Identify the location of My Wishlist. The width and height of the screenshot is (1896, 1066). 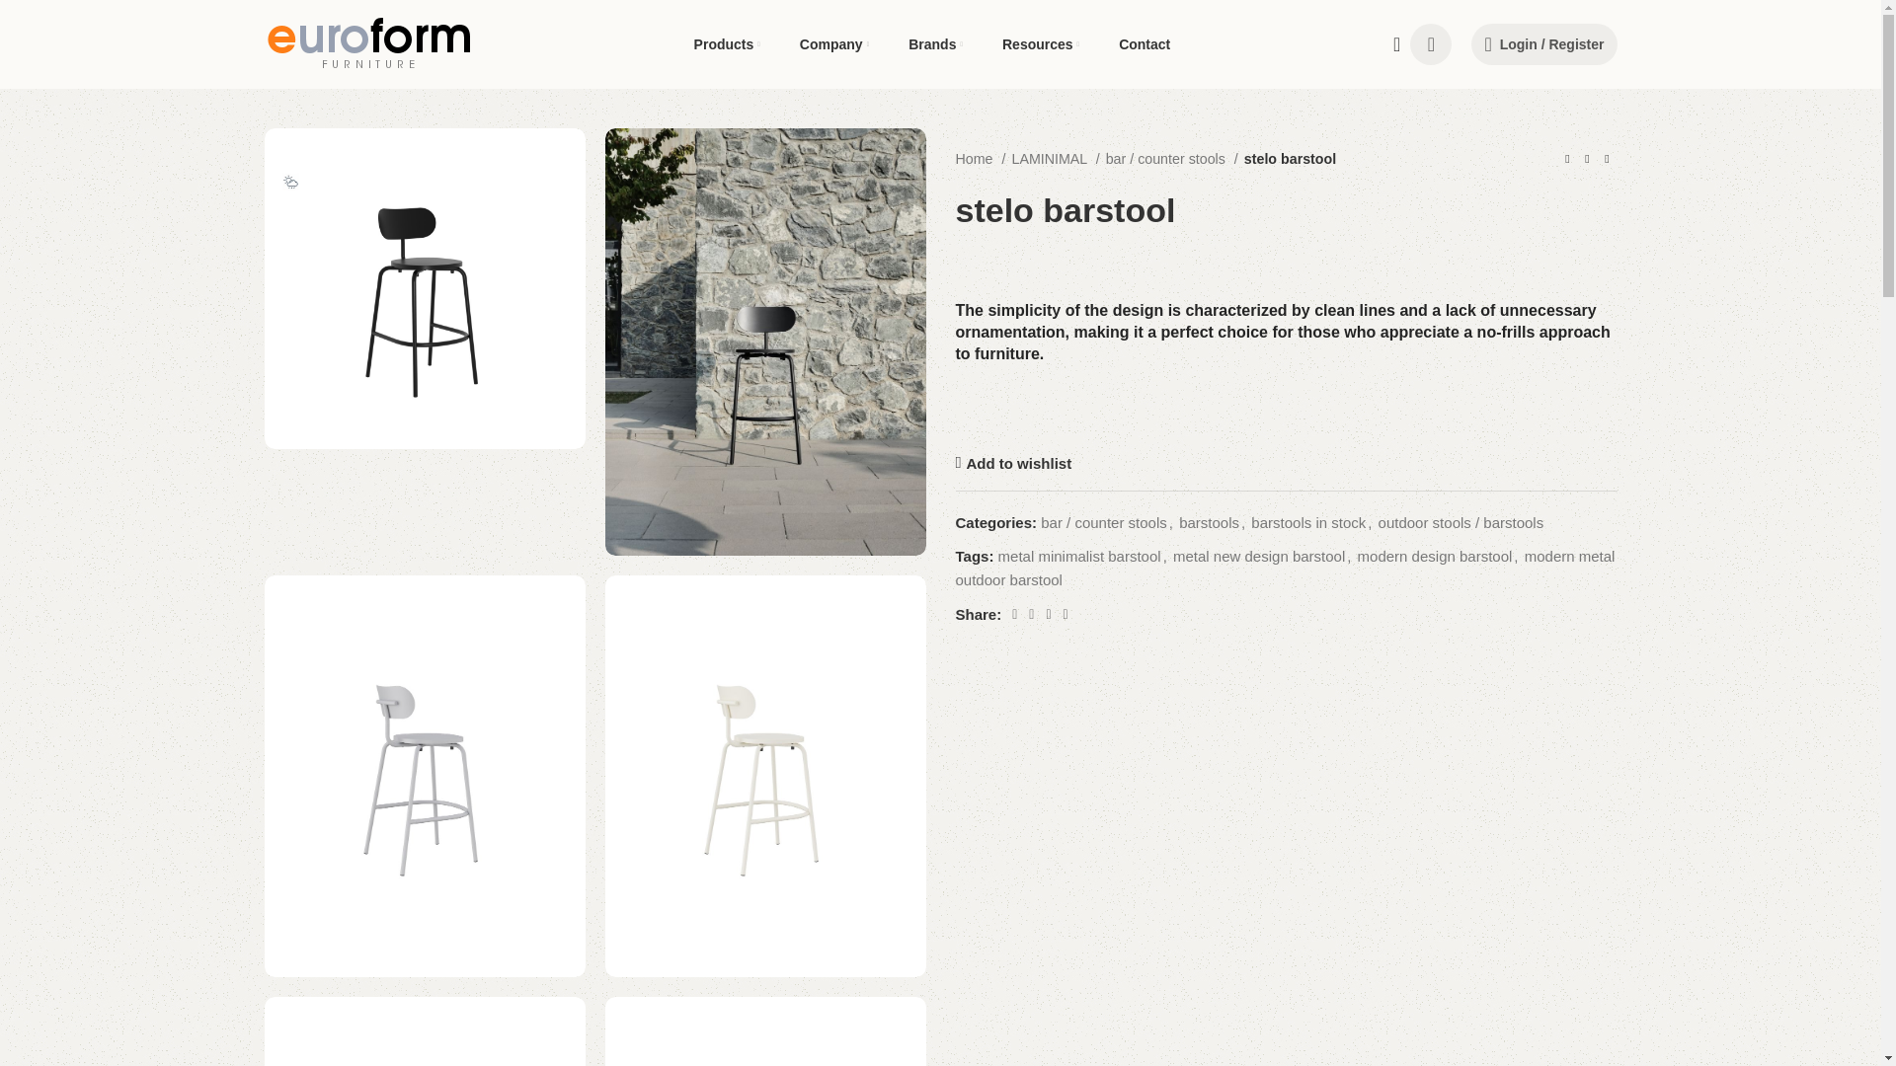
(1431, 43).